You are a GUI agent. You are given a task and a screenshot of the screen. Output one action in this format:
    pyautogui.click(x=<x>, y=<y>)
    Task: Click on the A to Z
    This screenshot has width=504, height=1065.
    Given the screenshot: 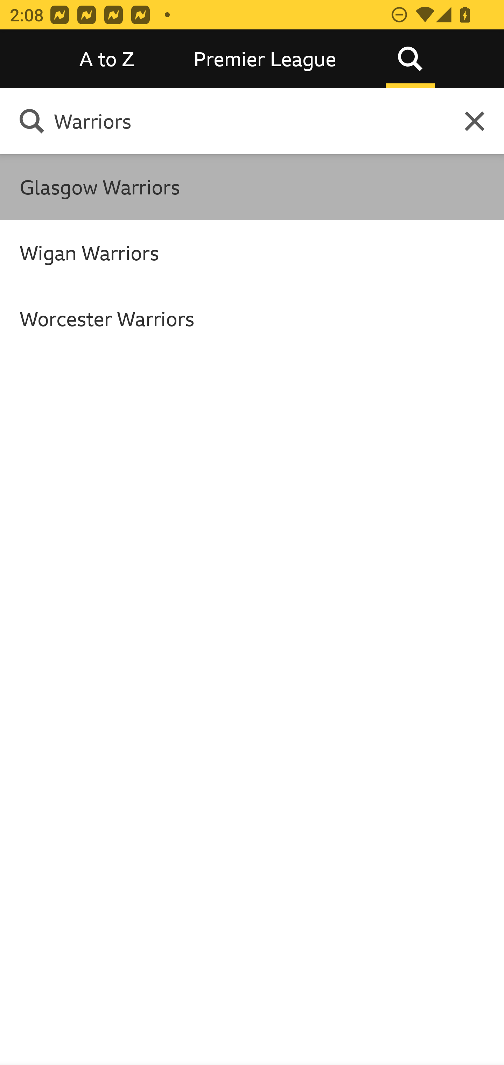 What is the action you would take?
    pyautogui.click(x=107, y=59)
    